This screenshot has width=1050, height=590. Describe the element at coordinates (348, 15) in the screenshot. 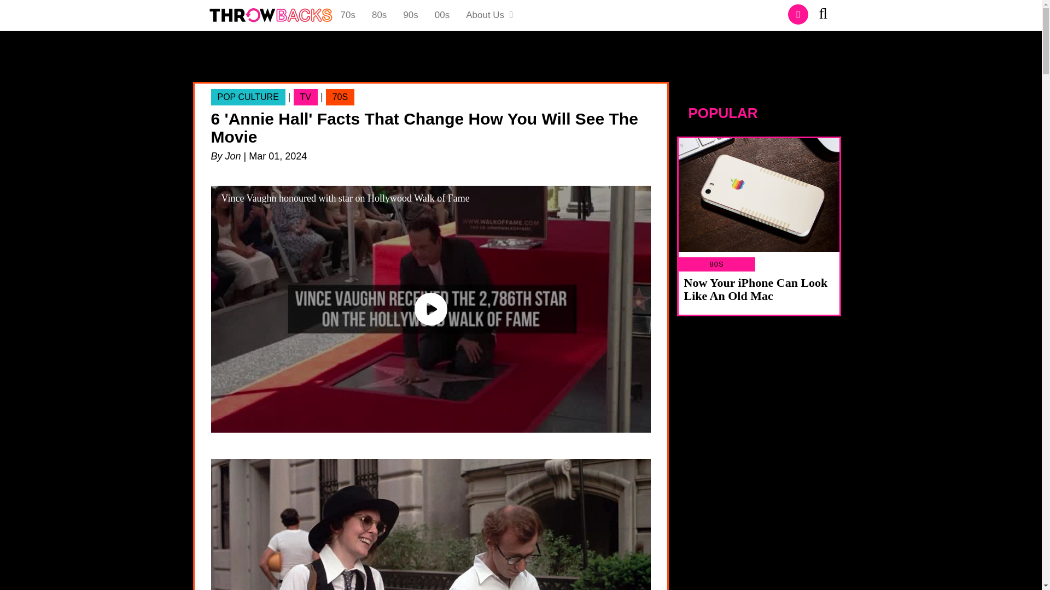

I see `70s` at that location.